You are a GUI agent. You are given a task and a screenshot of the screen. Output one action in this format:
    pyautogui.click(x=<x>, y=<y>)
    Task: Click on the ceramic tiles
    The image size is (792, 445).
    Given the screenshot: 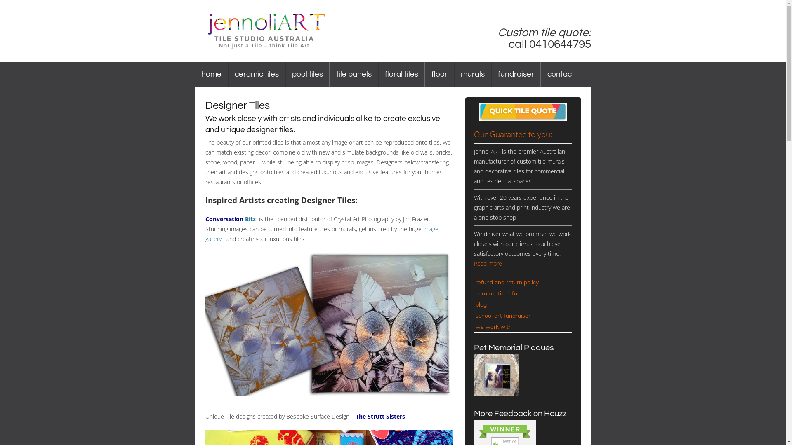 What is the action you would take?
    pyautogui.click(x=257, y=74)
    